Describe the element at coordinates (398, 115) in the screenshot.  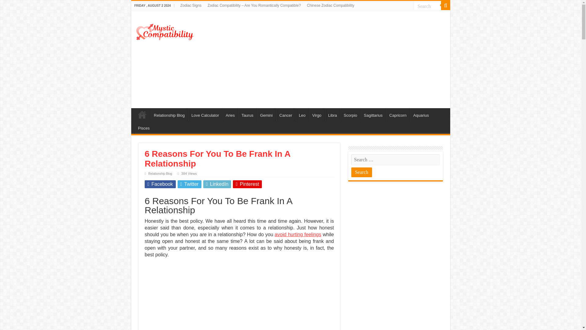
I see `Capricorn` at that location.